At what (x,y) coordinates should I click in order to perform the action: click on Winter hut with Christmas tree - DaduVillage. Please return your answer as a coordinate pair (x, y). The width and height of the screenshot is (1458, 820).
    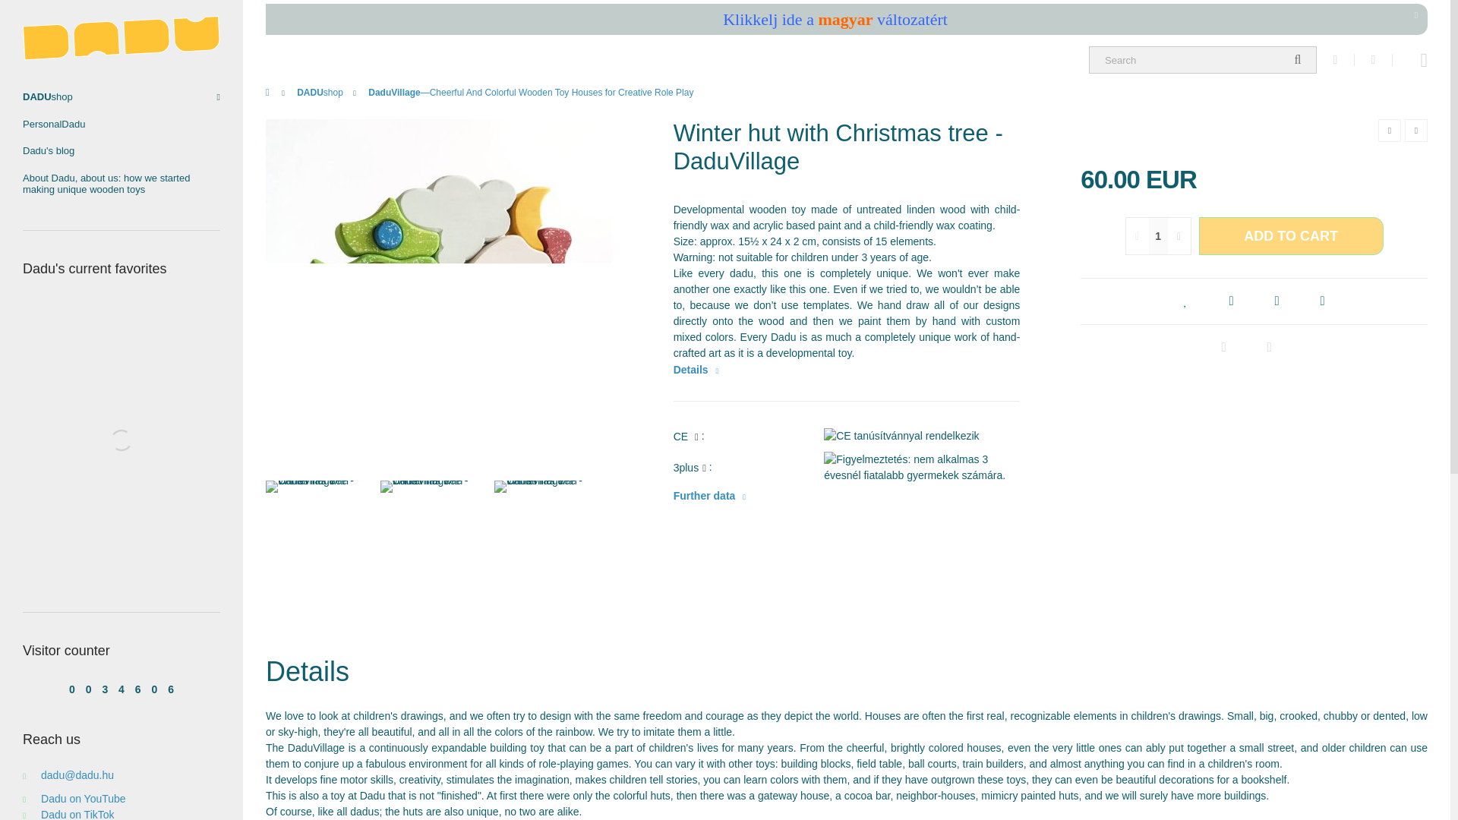
    Looking at the image, I should click on (430, 529).